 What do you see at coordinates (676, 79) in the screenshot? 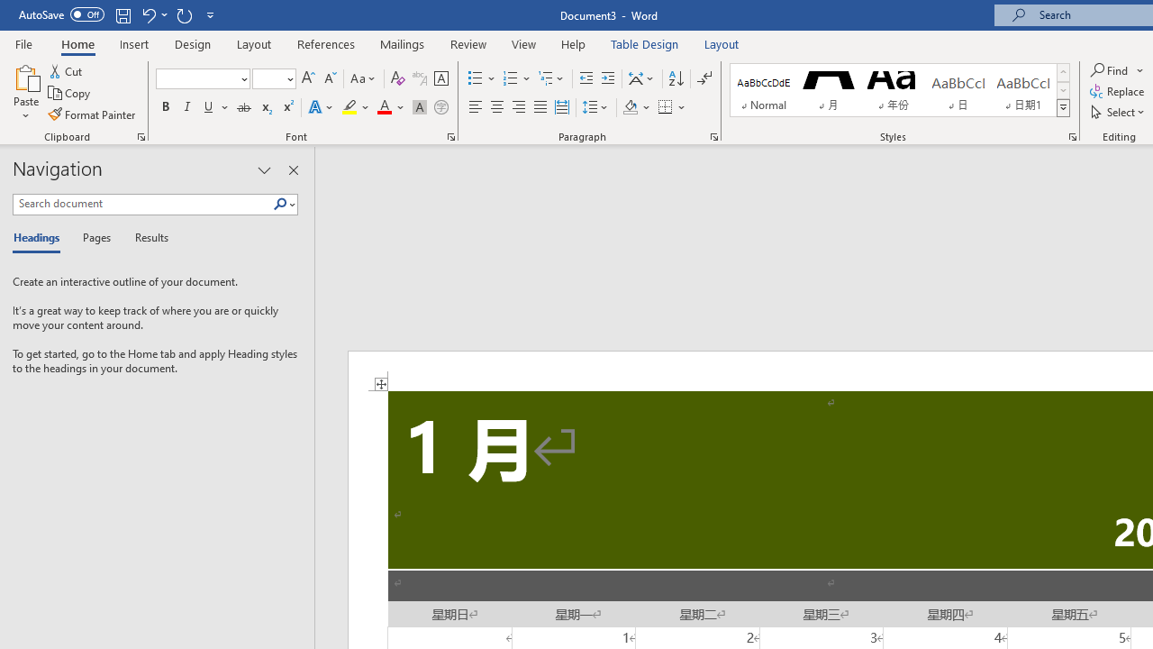
I see `Sort...` at bounding box center [676, 79].